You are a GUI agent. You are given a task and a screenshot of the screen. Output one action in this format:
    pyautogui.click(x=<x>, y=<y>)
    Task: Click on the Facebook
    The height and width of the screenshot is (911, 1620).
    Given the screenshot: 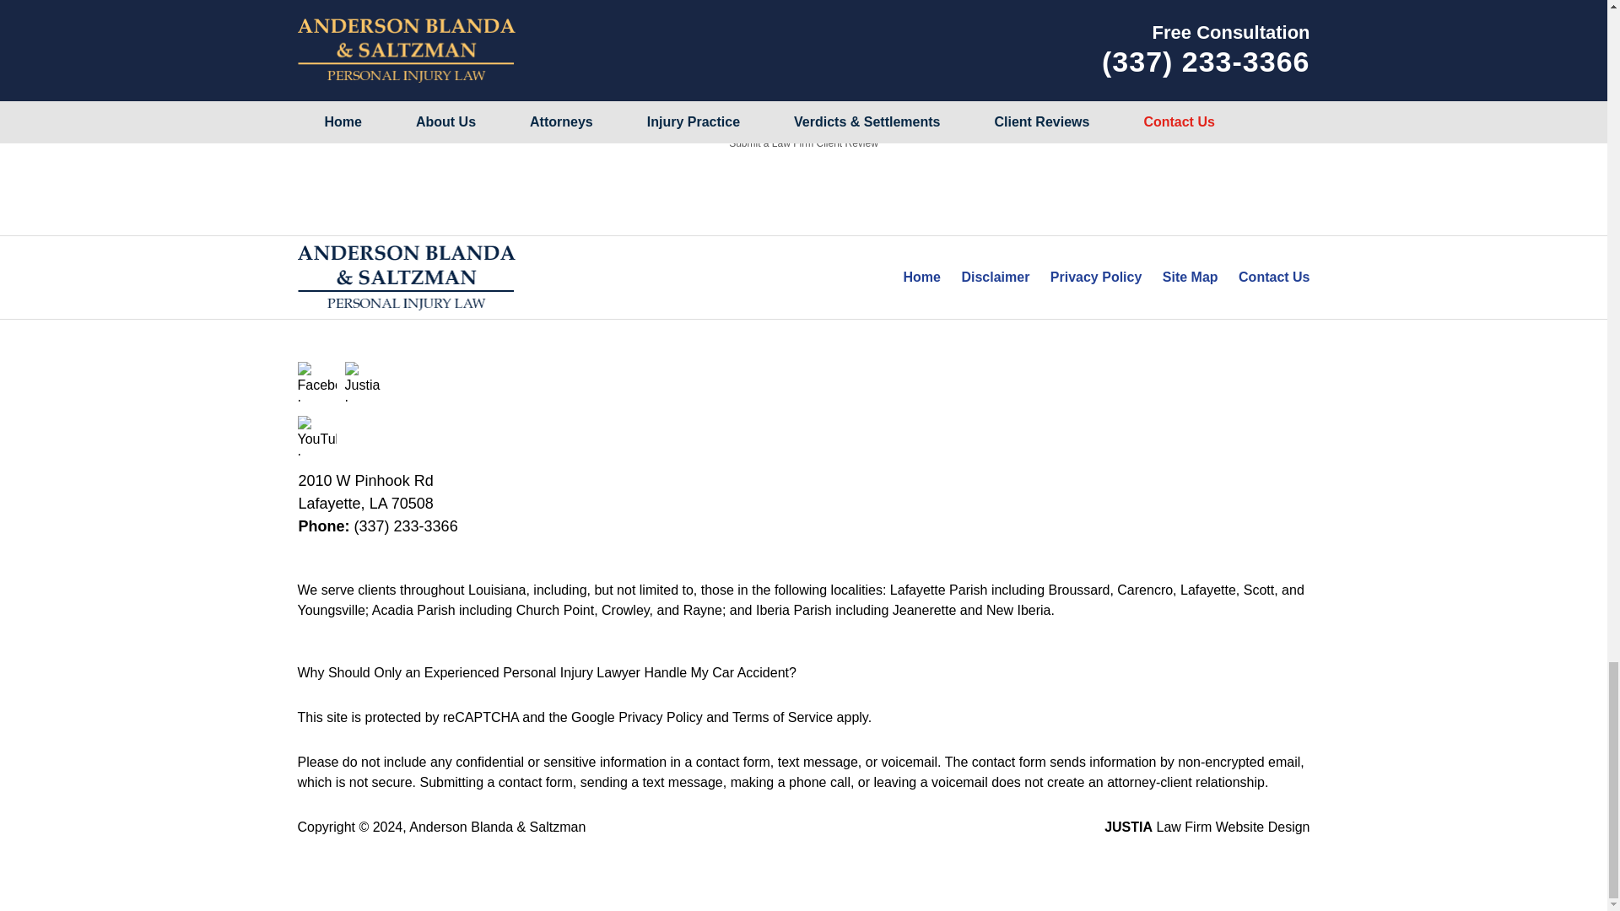 What is the action you would take?
    pyautogui.click(x=316, y=381)
    